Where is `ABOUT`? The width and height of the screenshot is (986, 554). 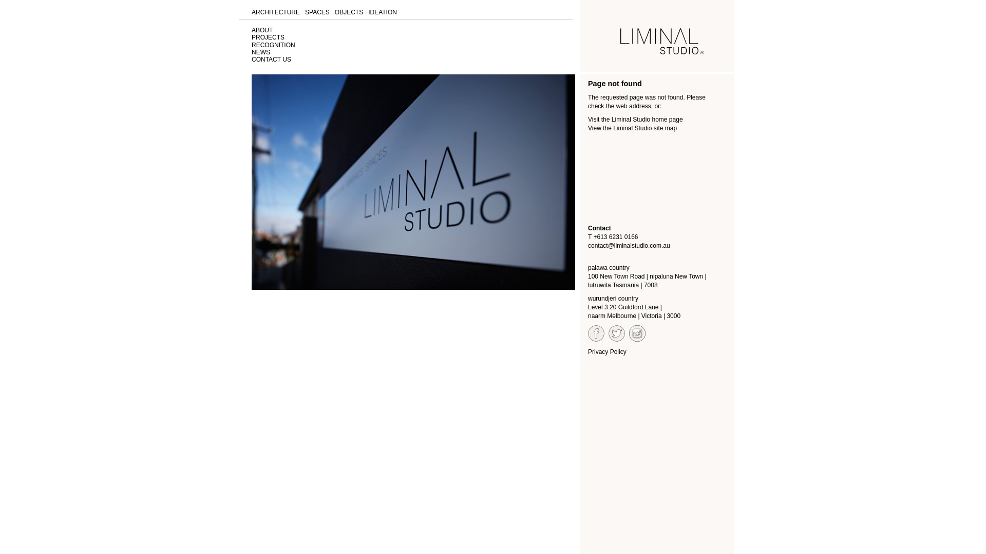 ABOUT is located at coordinates (262, 30).